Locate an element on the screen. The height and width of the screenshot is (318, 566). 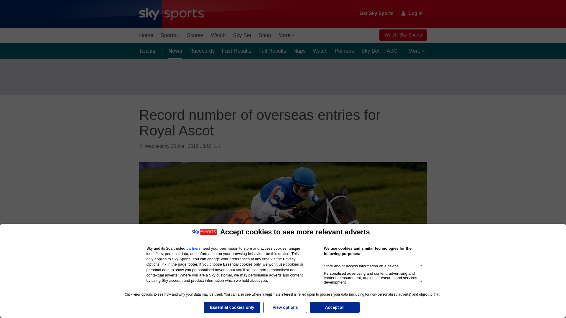
Watch Sky Sports is located at coordinates (403, 35).